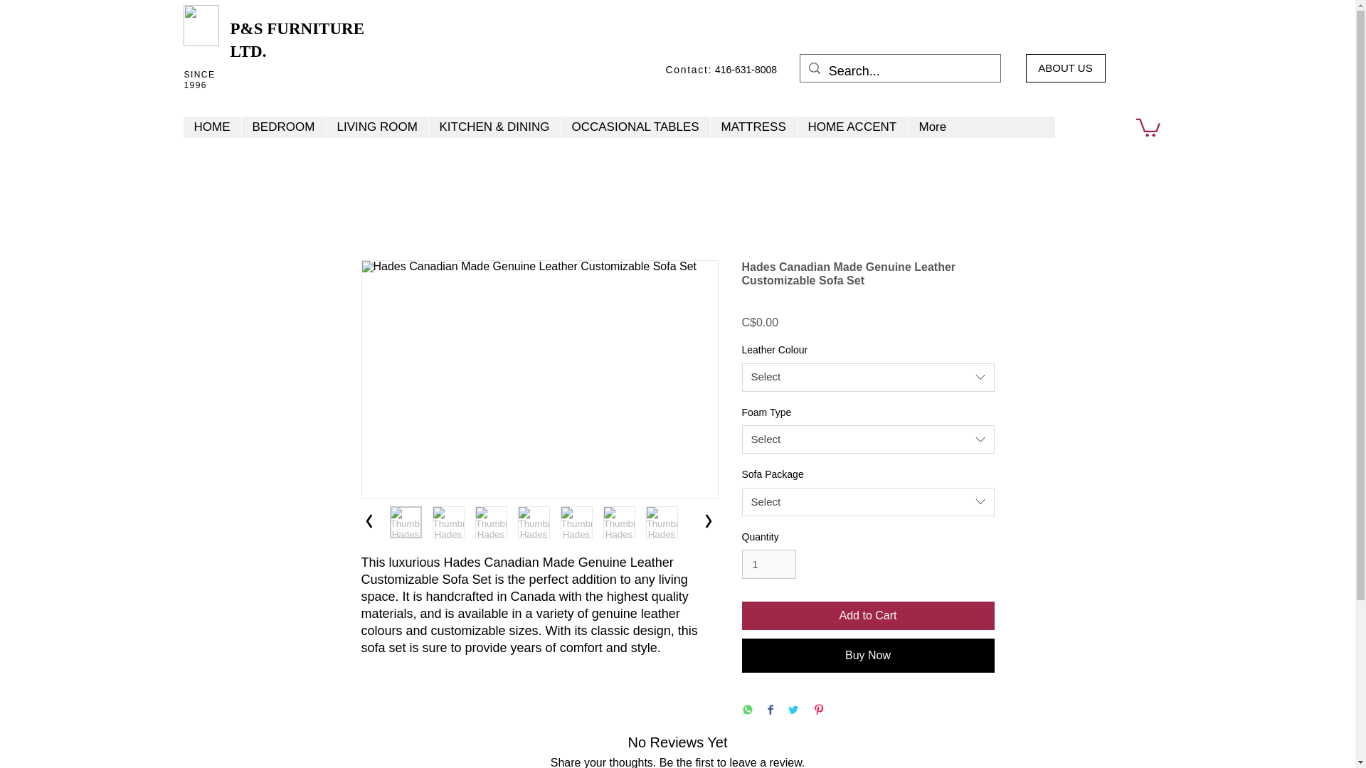 This screenshot has height=768, width=1366. Describe the element at coordinates (377, 127) in the screenshot. I see `LIVING ROOM` at that location.